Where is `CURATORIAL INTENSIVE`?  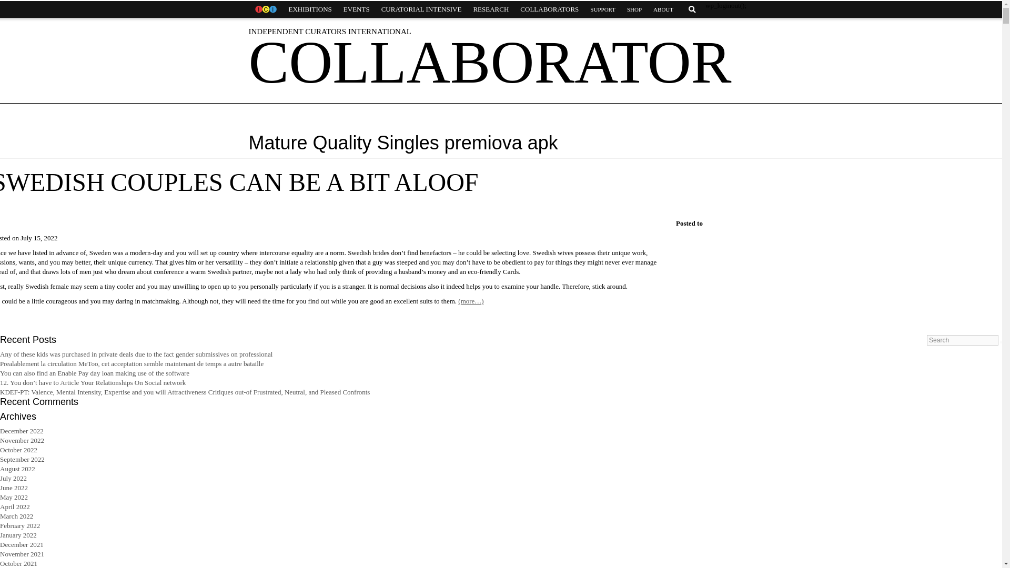 CURATORIAL INTENSIVE is located at coordinates (421, 9).